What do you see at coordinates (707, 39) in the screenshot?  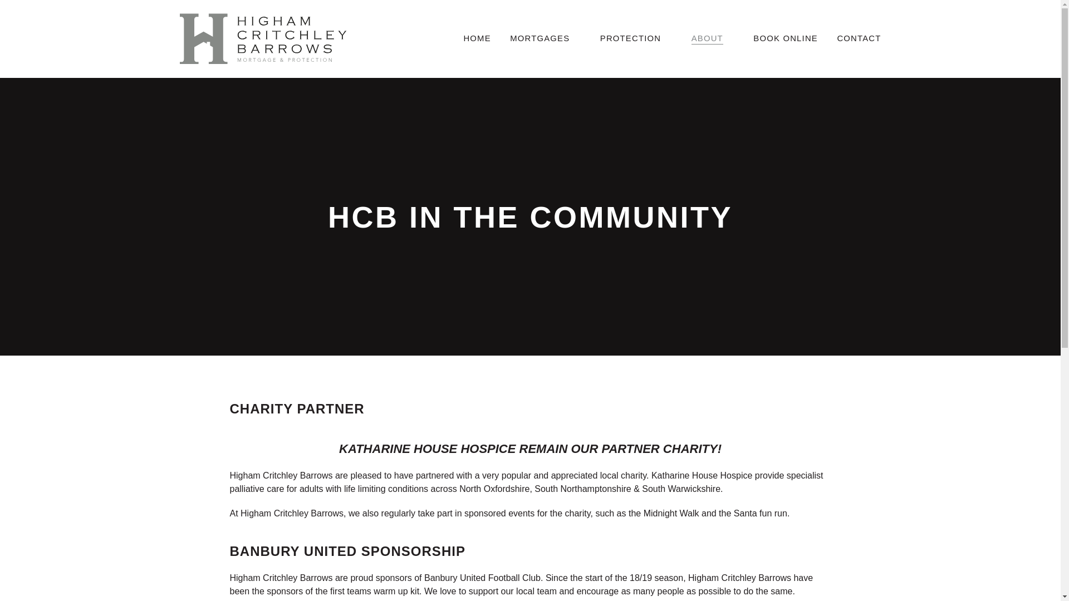 I see `ABOUT` at bounding box center [707, 39].